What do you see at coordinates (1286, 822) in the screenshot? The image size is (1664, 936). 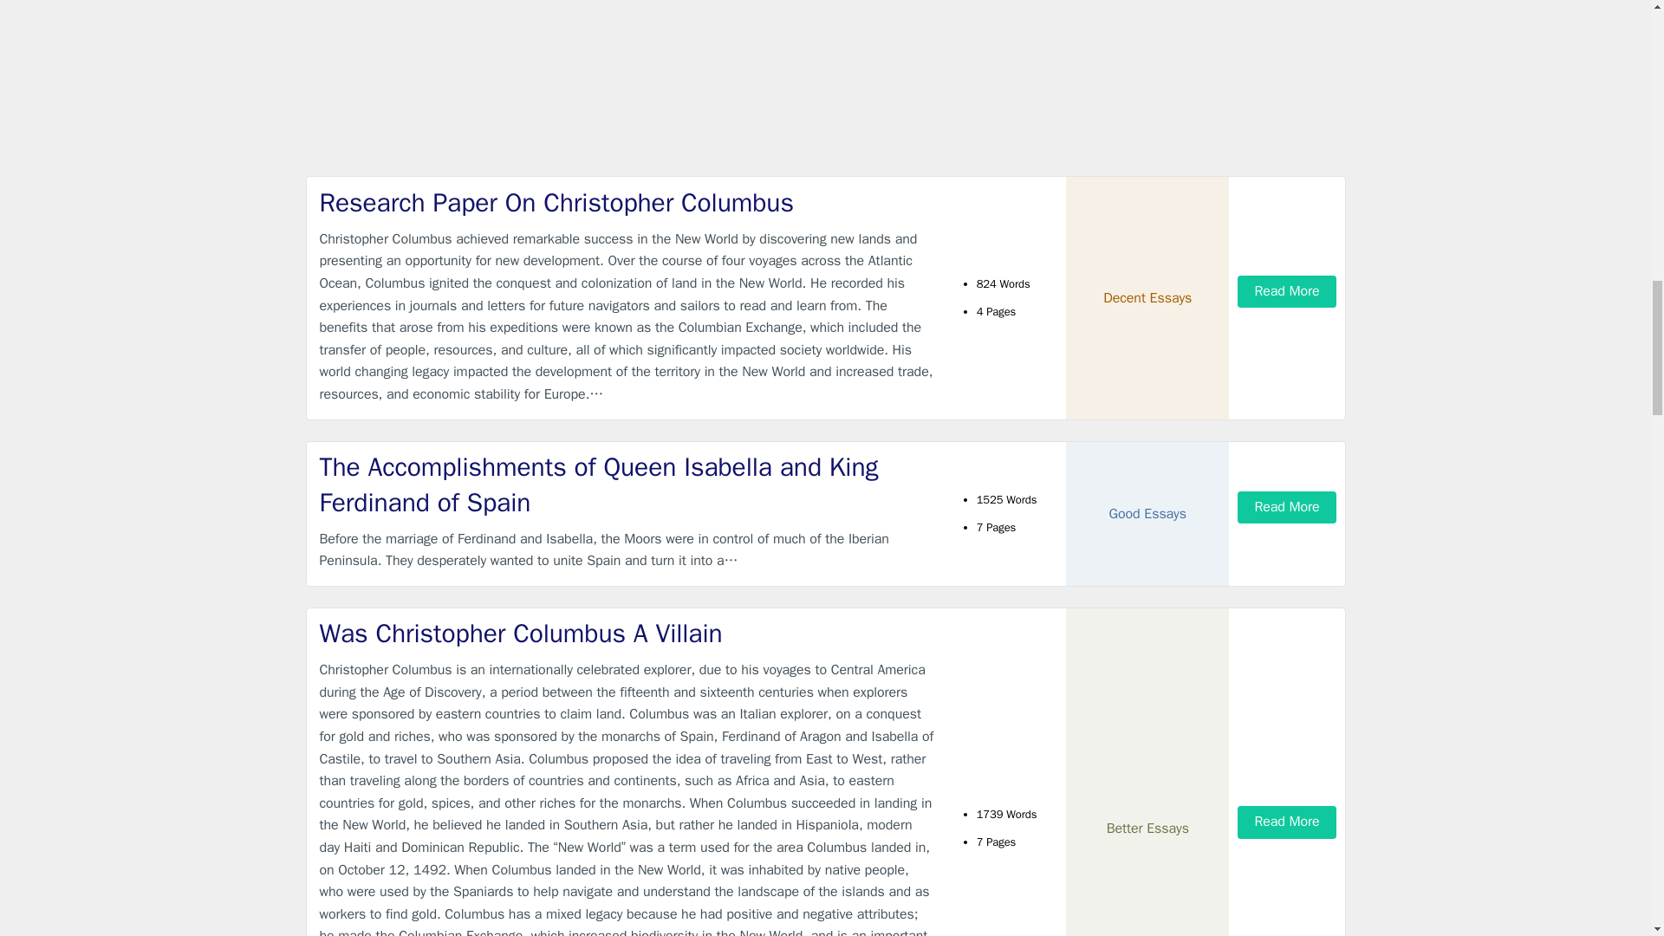 I see `Read More` at bounding box center [1286, 822].